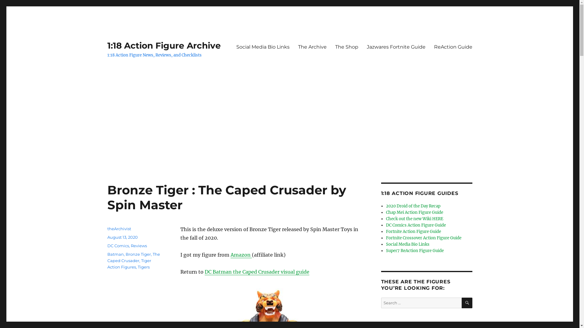 The height and width of the screenshot is (328, 584). Describe the element at coordinates (415, 219) in the screenshot. I see `Check out the new Wiki HERE` at that location.